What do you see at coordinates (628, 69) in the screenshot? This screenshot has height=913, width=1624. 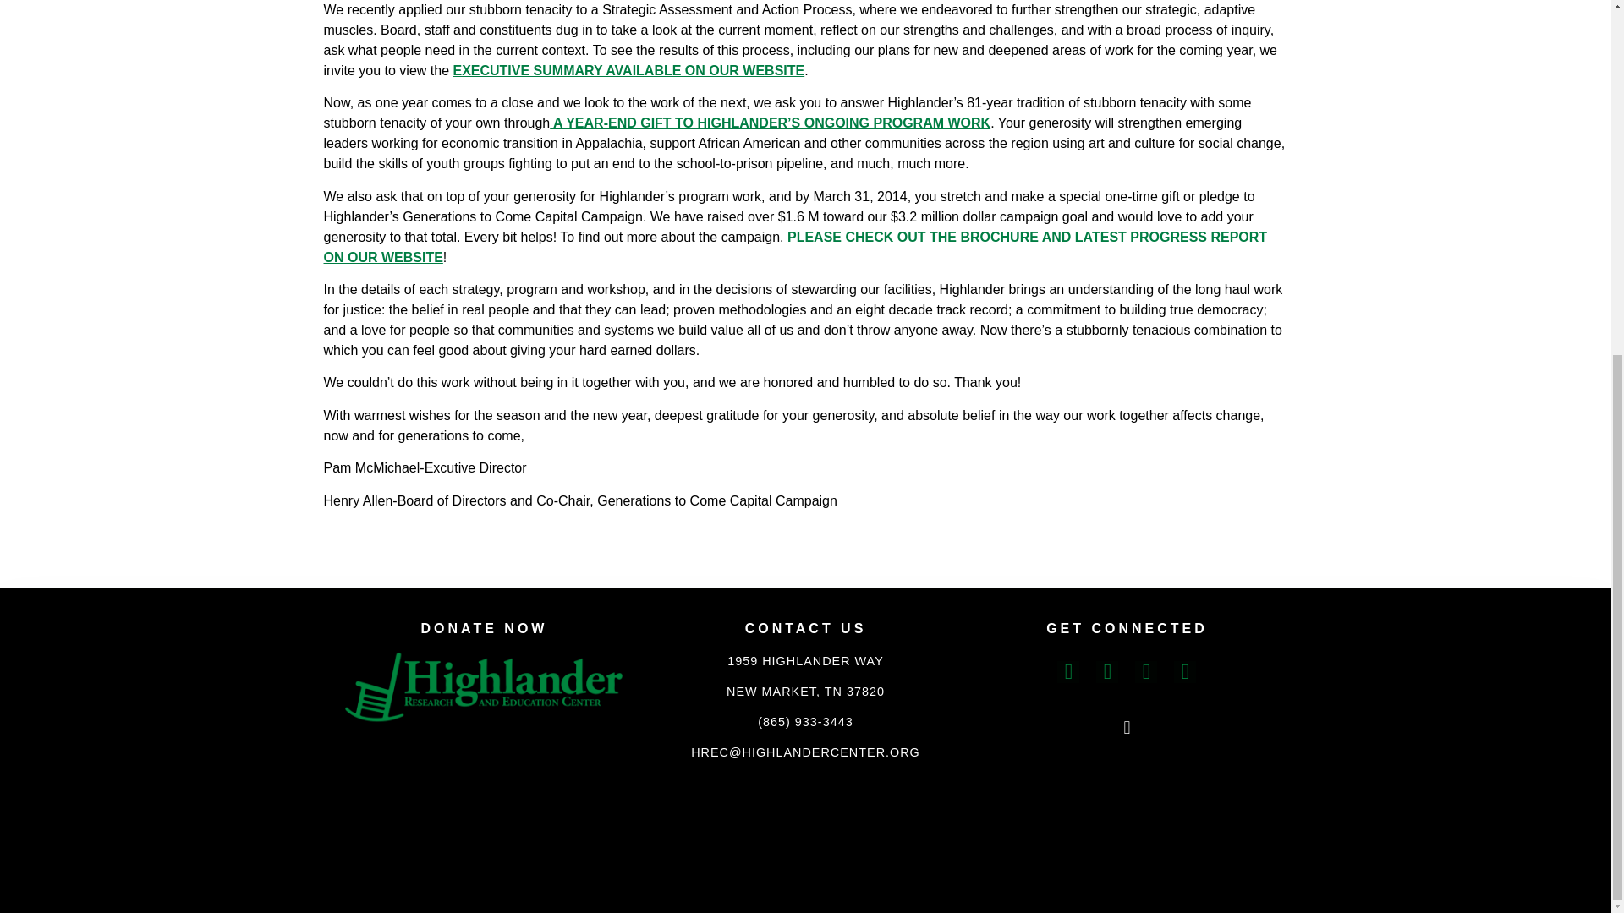 I see `October 2013 Highlander Executive Summary` at bounding box center [628, 69].